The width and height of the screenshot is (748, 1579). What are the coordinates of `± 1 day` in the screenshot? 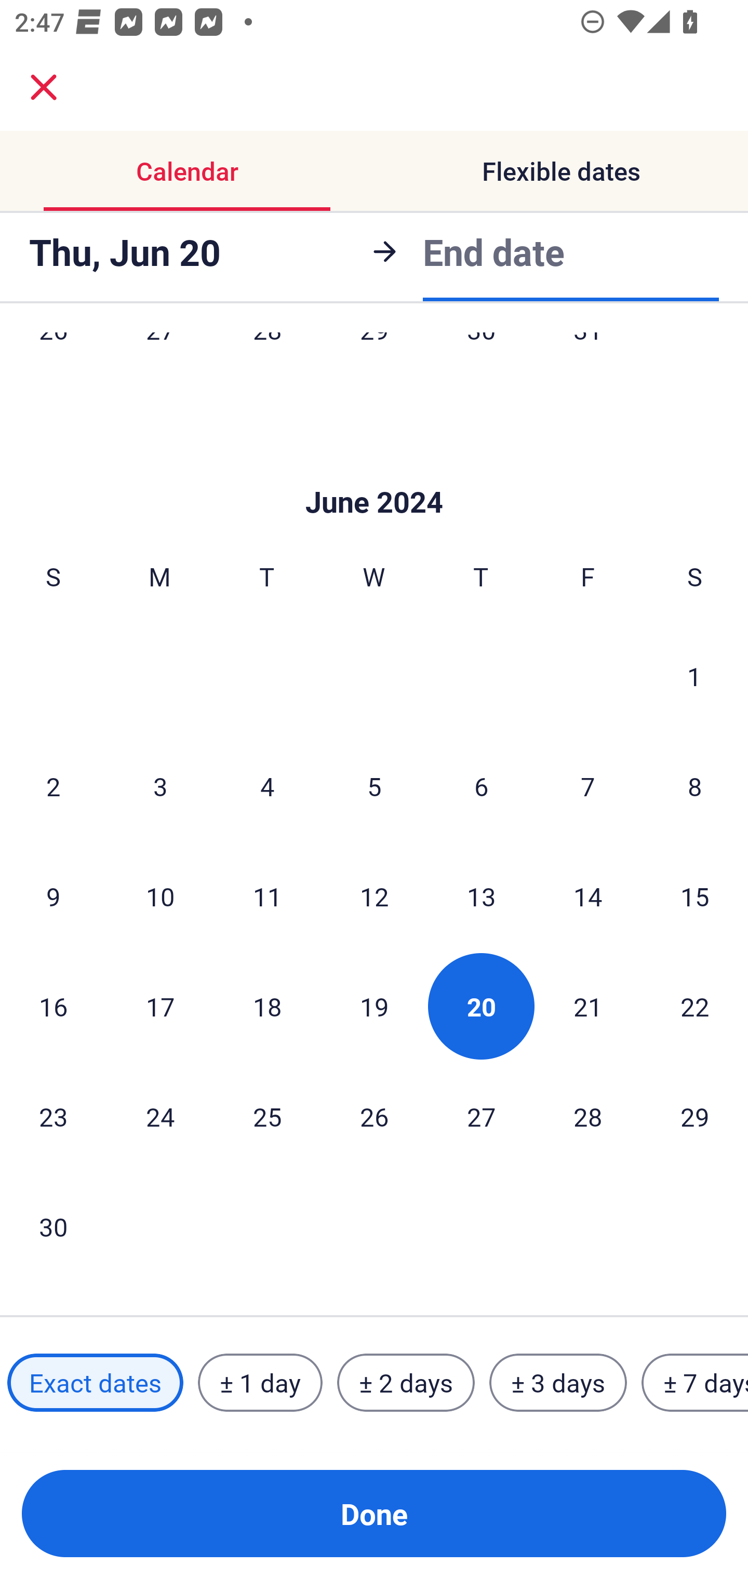 It's located at (260, 1382).